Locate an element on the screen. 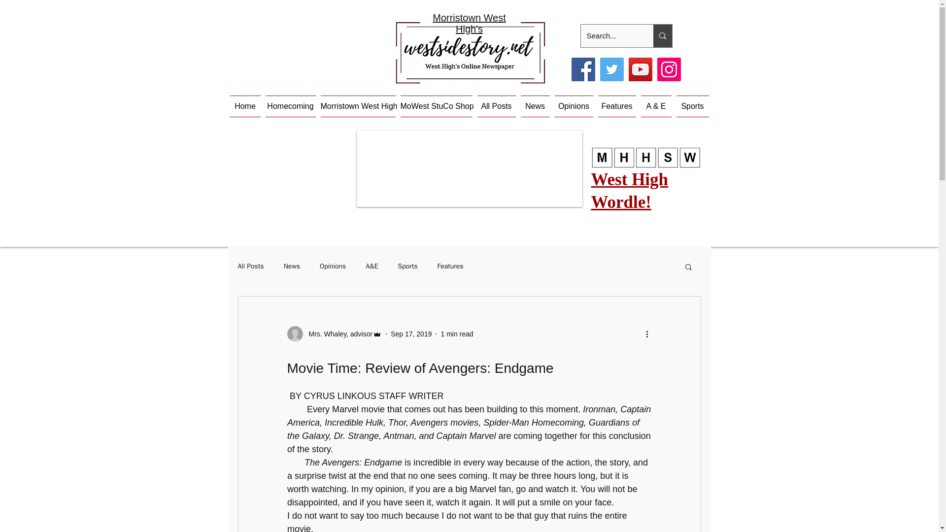 This screenshot has height=532, width=946. Mrs. Whaley, advisor is located at coordinates (338, 334).